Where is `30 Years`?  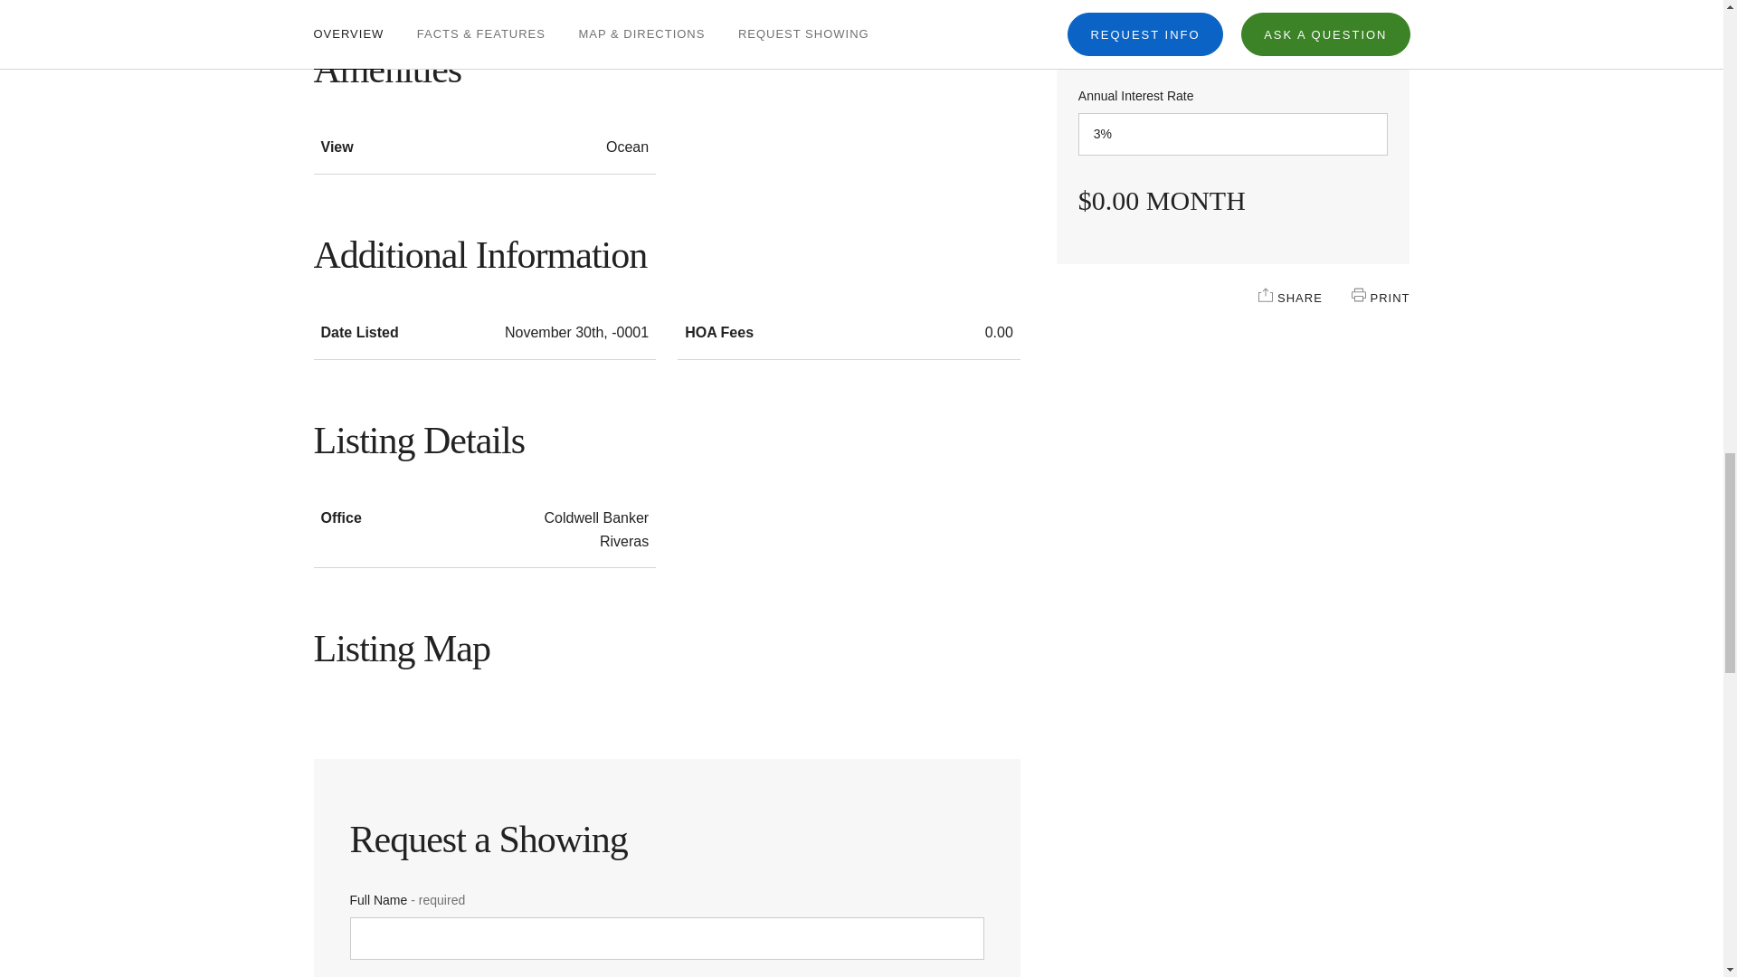
30 Years is located at coordinates (1233, 36).